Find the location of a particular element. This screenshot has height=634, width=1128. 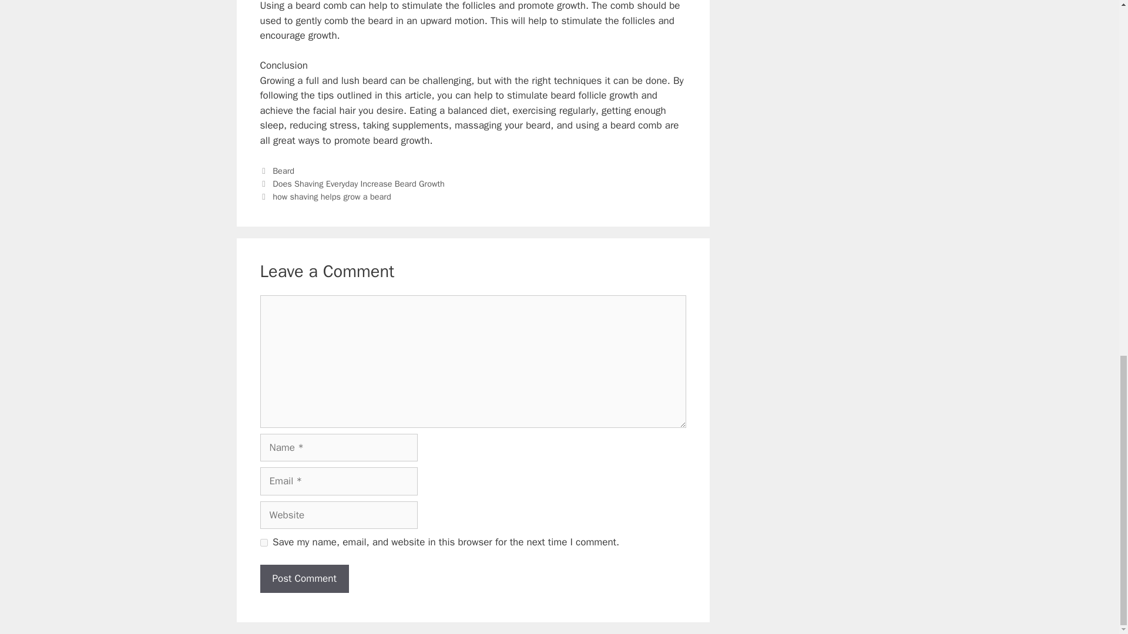

how shaving helps grow a beard is located at coordinates (332, 197).